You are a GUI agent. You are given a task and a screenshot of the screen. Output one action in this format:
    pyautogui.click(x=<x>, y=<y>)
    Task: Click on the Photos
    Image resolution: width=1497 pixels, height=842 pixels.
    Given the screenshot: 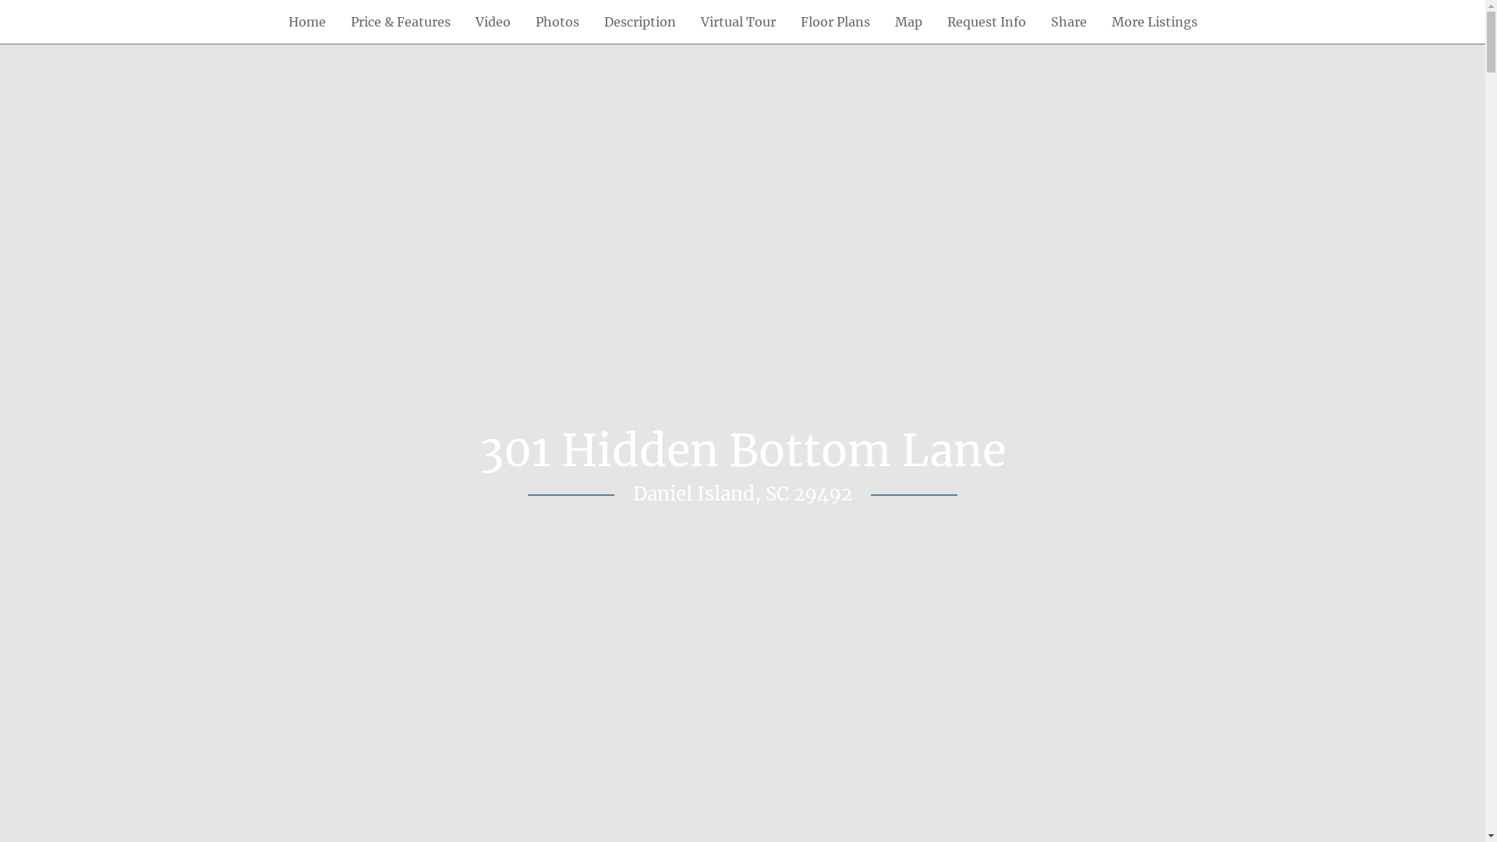 What is the action you would take?
    pyautogui.click(x=557, y=22)
    